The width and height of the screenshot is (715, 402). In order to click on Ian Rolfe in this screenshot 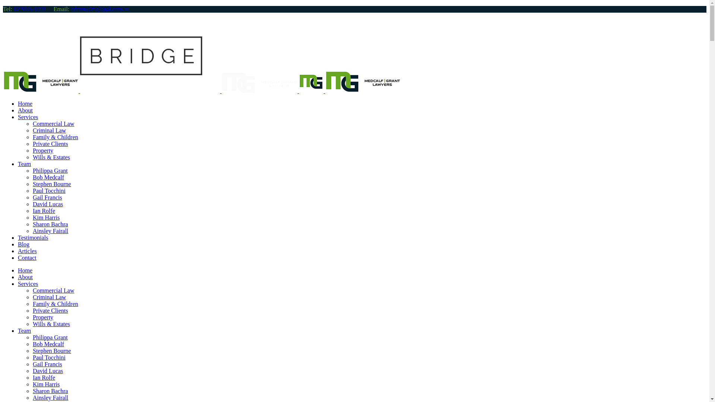, I will do `click(44, 377)`.